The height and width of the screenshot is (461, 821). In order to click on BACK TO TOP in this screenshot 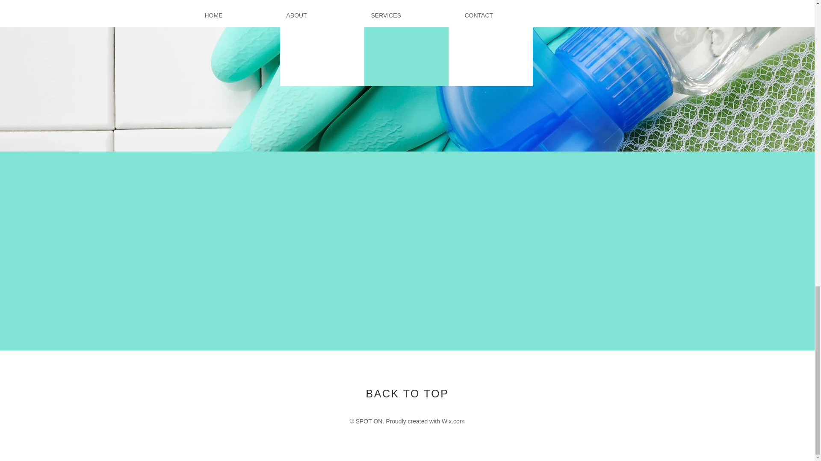, I will do `click(408, 394)`.